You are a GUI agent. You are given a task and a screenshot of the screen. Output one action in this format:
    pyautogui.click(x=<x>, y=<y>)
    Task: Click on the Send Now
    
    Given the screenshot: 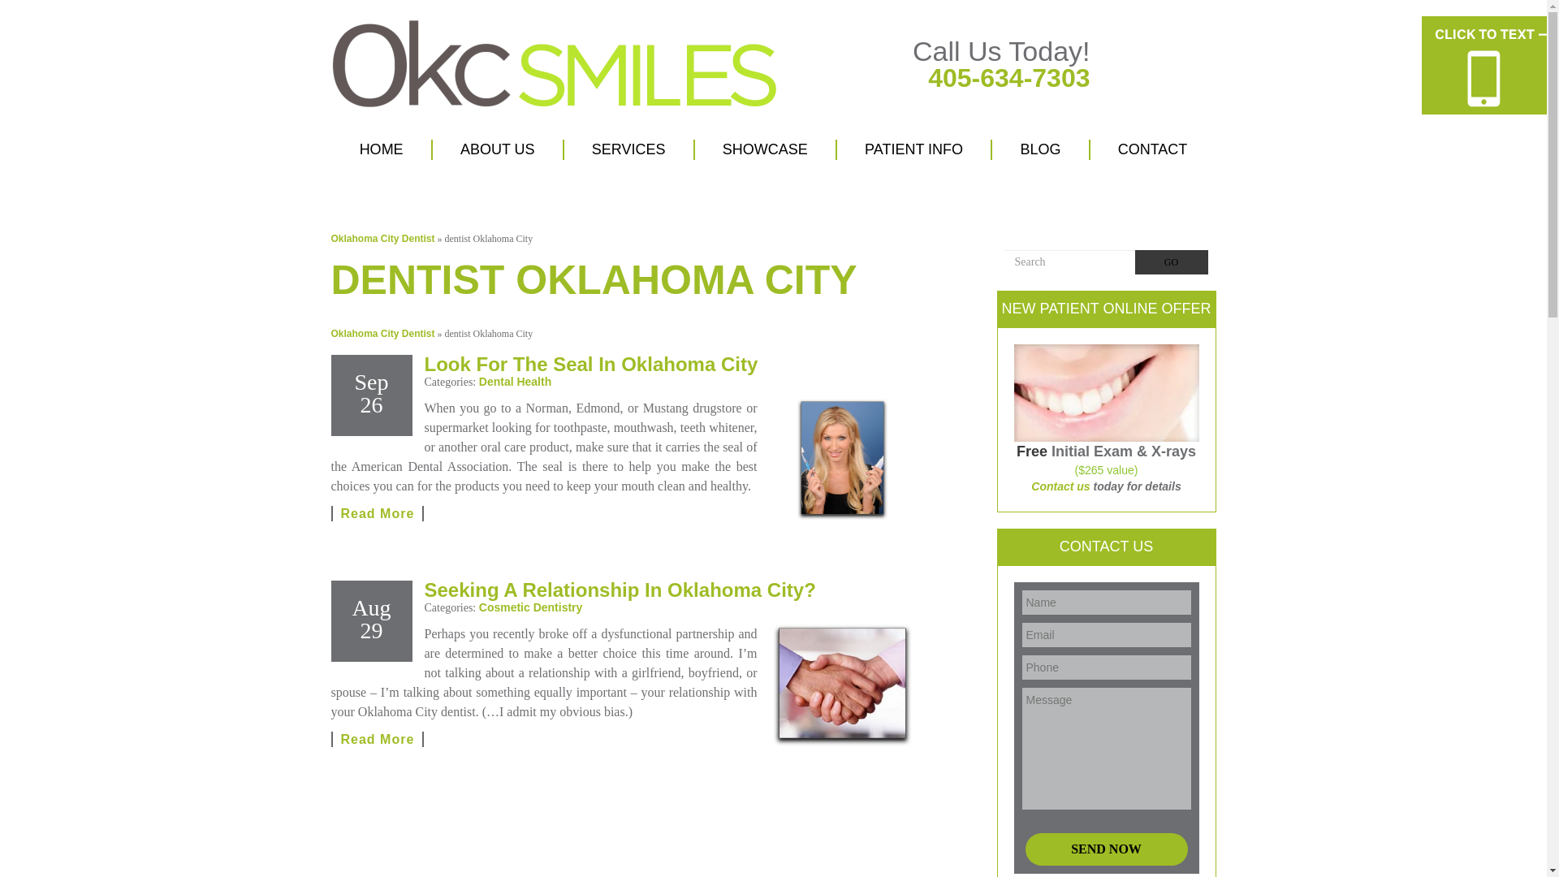 What is the action you would take?
    pyautogui.click(x=1105, y=849)
    